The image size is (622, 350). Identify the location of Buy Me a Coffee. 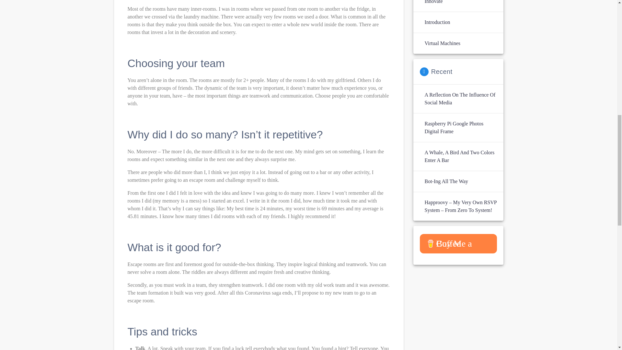
(458, 244).